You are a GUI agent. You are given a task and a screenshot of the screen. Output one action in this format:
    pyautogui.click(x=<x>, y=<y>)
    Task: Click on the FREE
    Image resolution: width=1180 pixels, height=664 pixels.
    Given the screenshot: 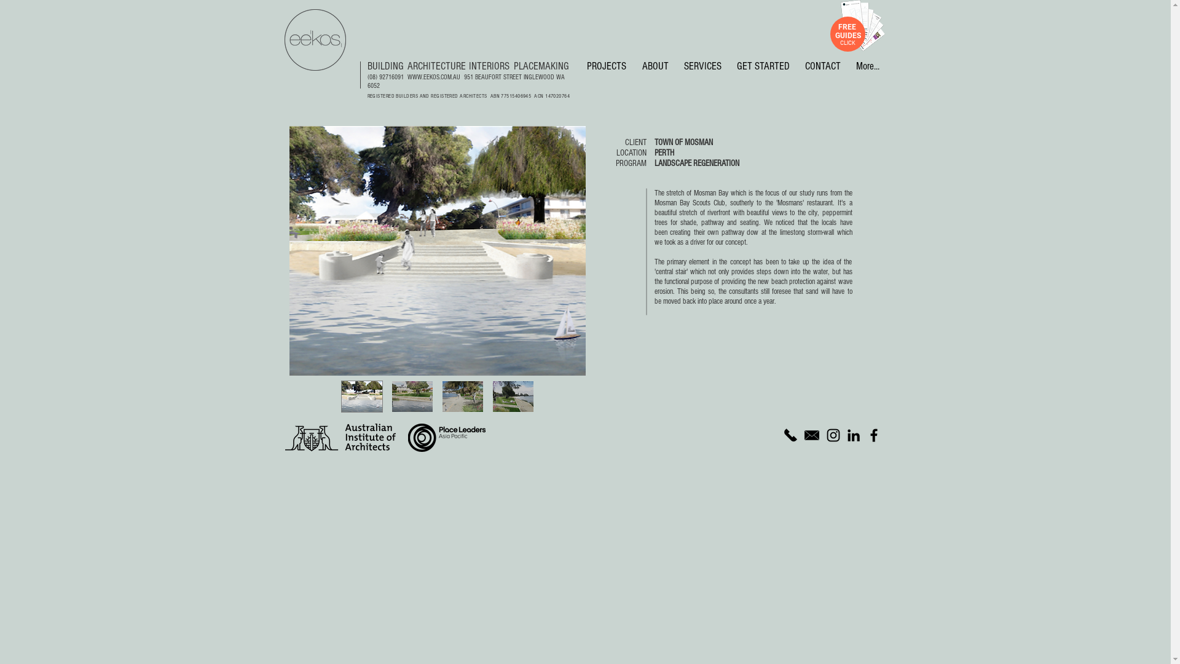 What is the action you would take?
    pyautogui.click(x=847, y=27)
    